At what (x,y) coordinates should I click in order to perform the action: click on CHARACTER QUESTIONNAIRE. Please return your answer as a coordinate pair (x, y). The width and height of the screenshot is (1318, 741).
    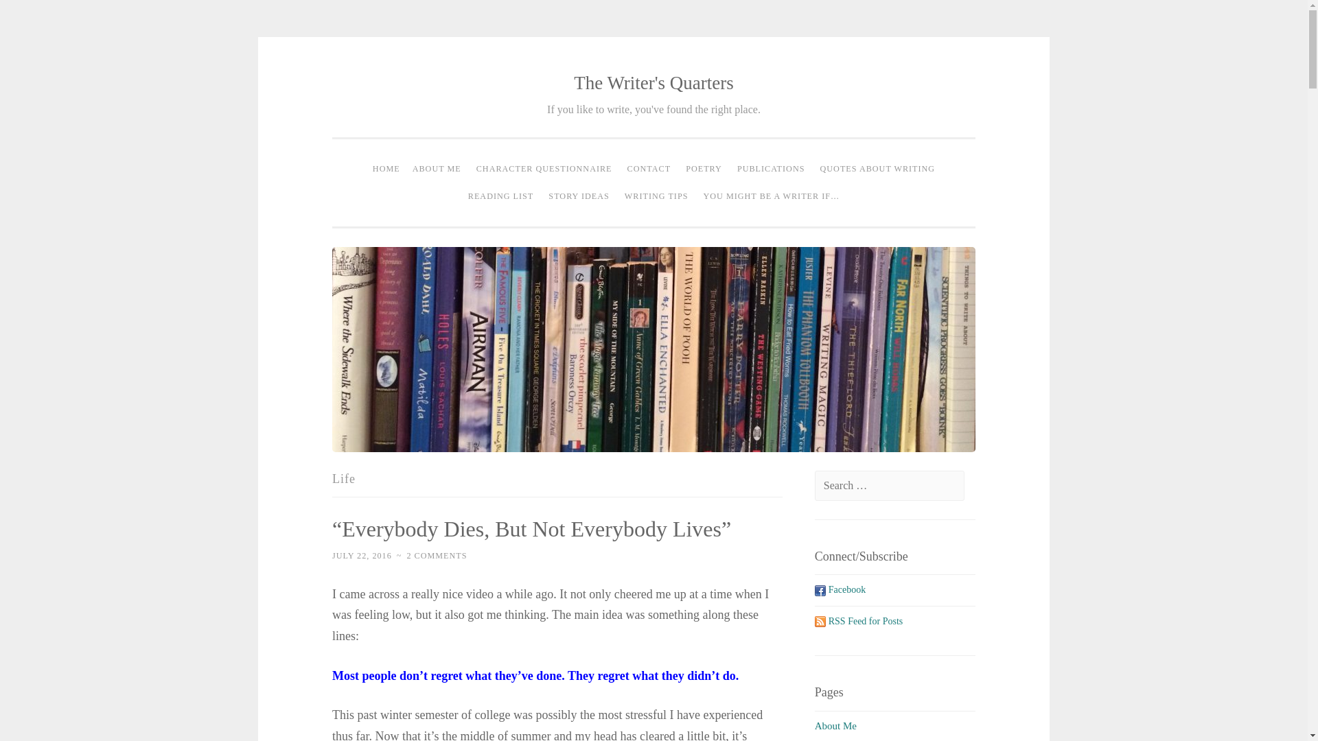
    Looking at the image, I should click on (544, 169).